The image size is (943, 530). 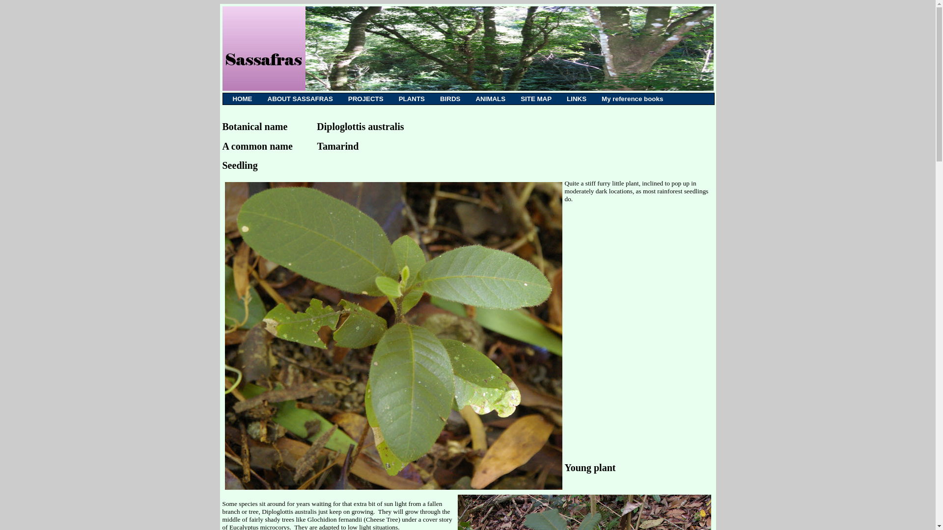 What do you see at coordinates (412, 99) in the screenshot?
I see `PLANTS` at bounding box center [412, 99].